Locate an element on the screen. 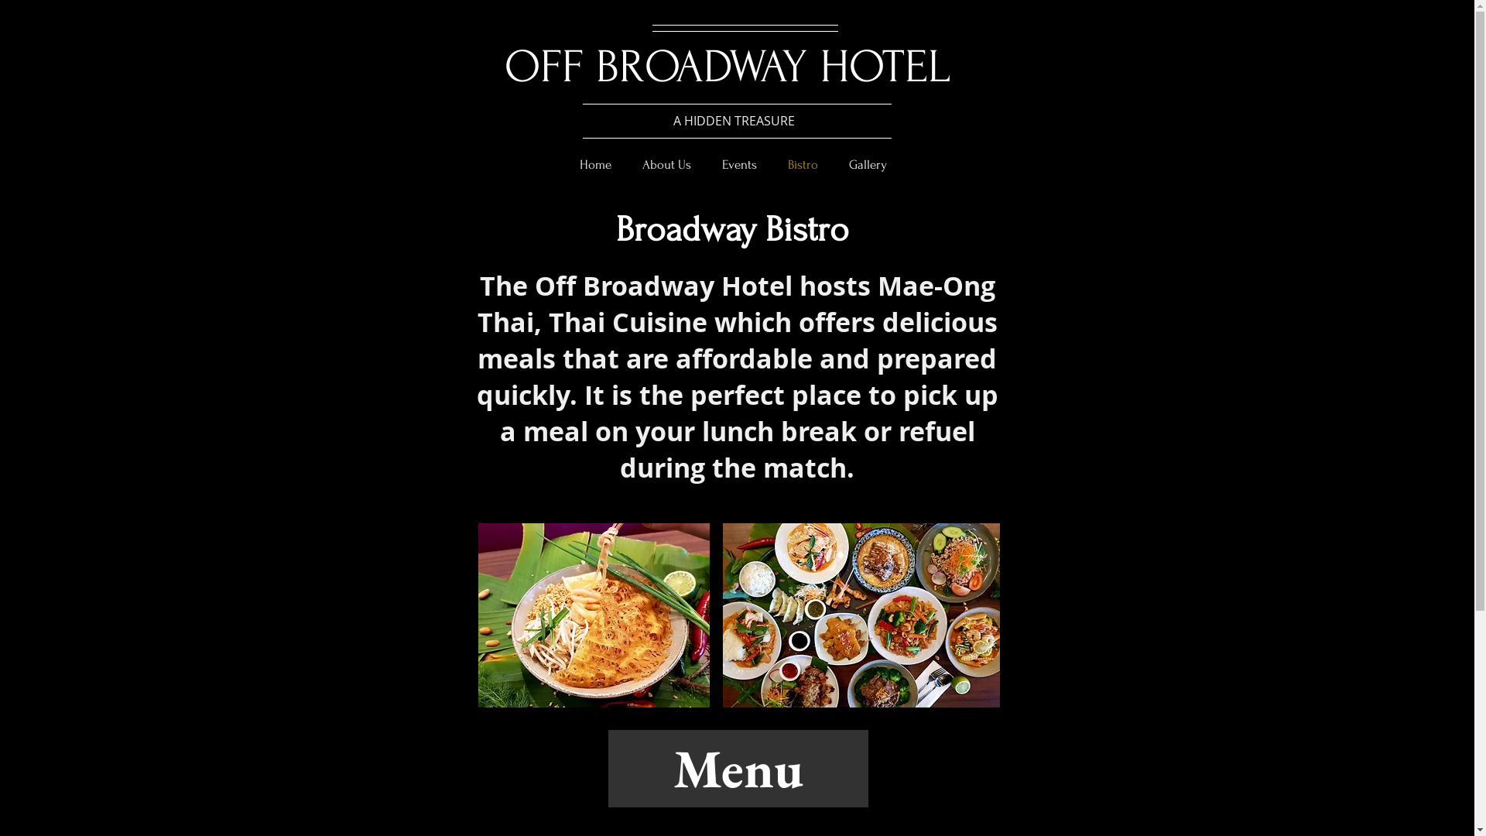  Bistro is located at coordinates (803, 165).